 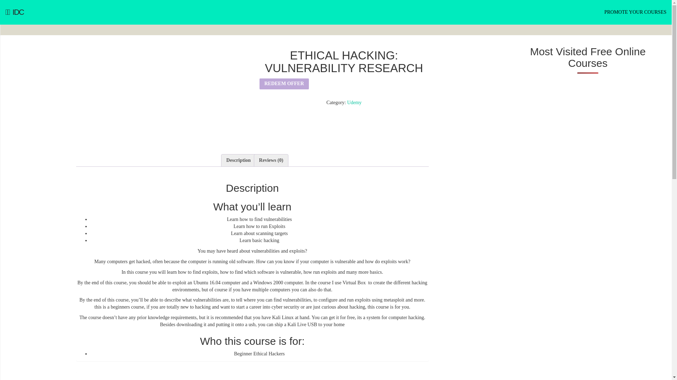 I want to click on Description, so click(x=238, y=160).